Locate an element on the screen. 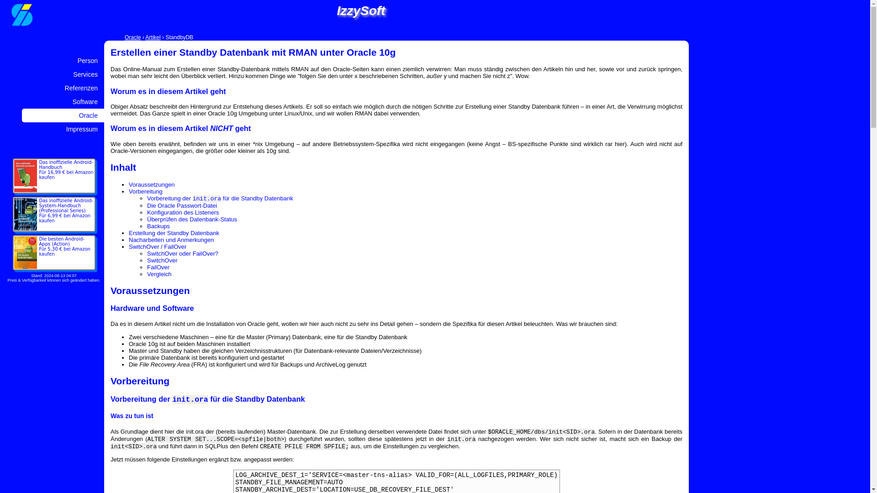  Oracle is located at coordinates (132, 37).